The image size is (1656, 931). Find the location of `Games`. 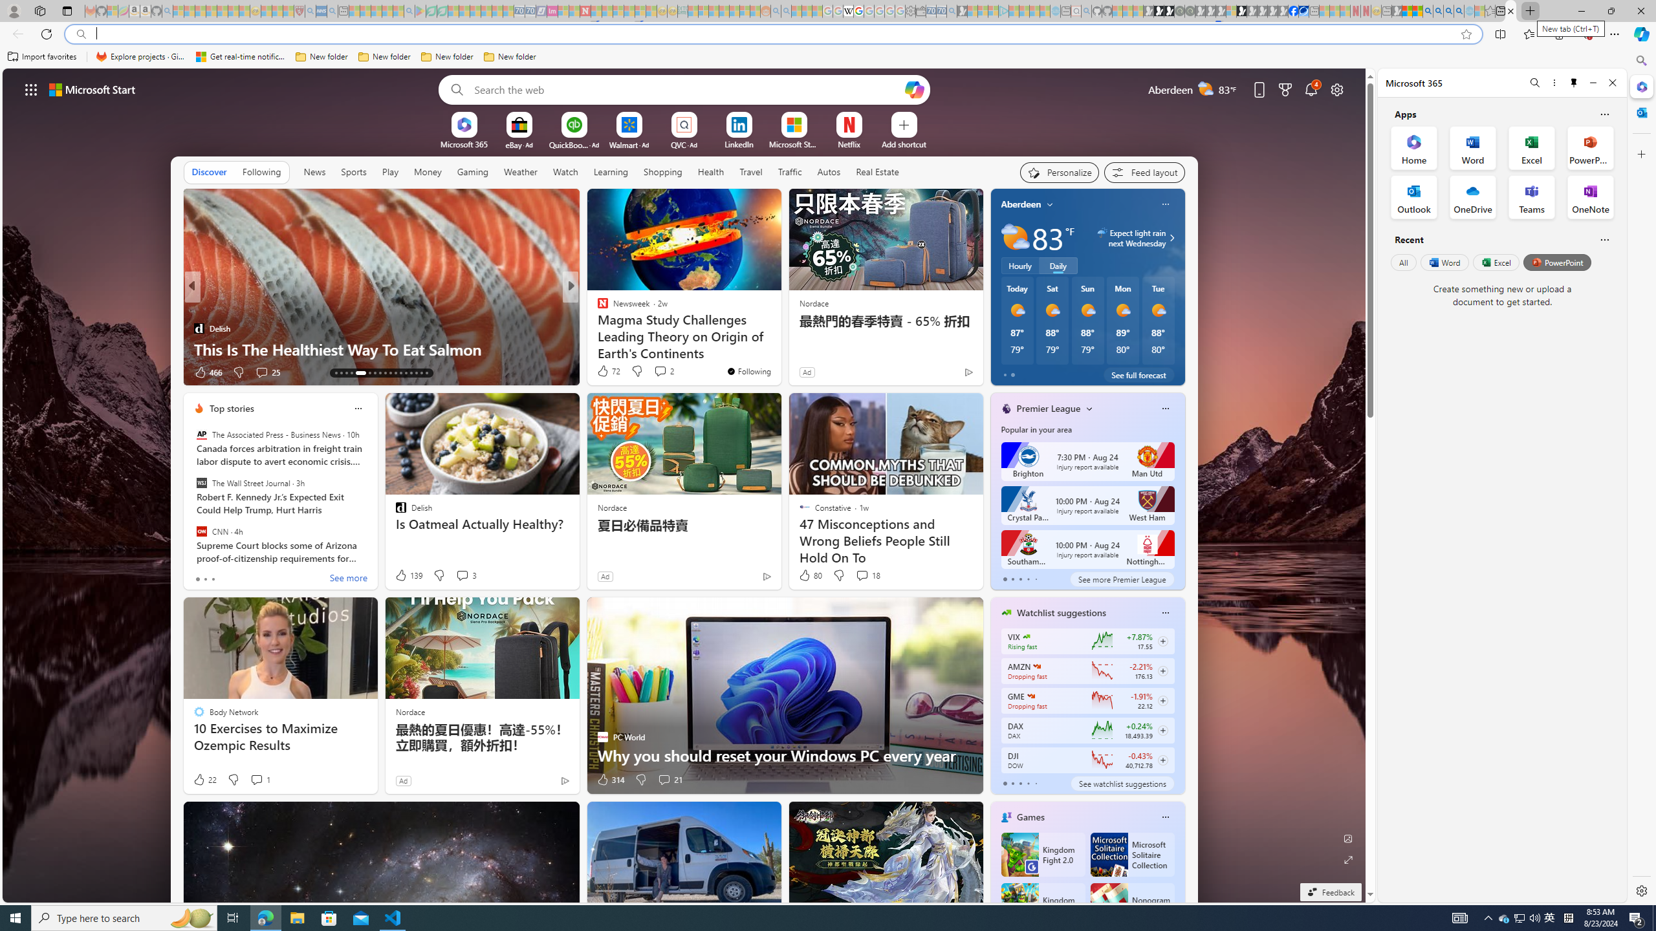

Games is located at coordinates (1030, 817).